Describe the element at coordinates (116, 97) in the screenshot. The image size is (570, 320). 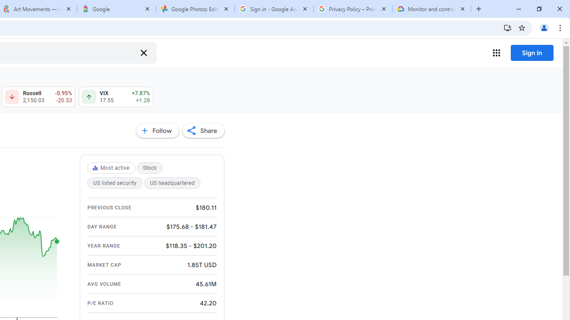
I see `VIX 17.55 Up by 7.87% +1.28` at that location.